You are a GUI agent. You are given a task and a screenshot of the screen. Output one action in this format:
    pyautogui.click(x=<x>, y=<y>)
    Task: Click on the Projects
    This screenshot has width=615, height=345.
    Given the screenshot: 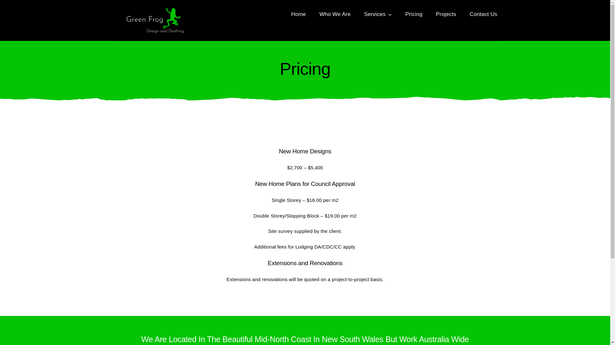 What is the action you would take?
    pyautogui.click(x=446, y=14)
    